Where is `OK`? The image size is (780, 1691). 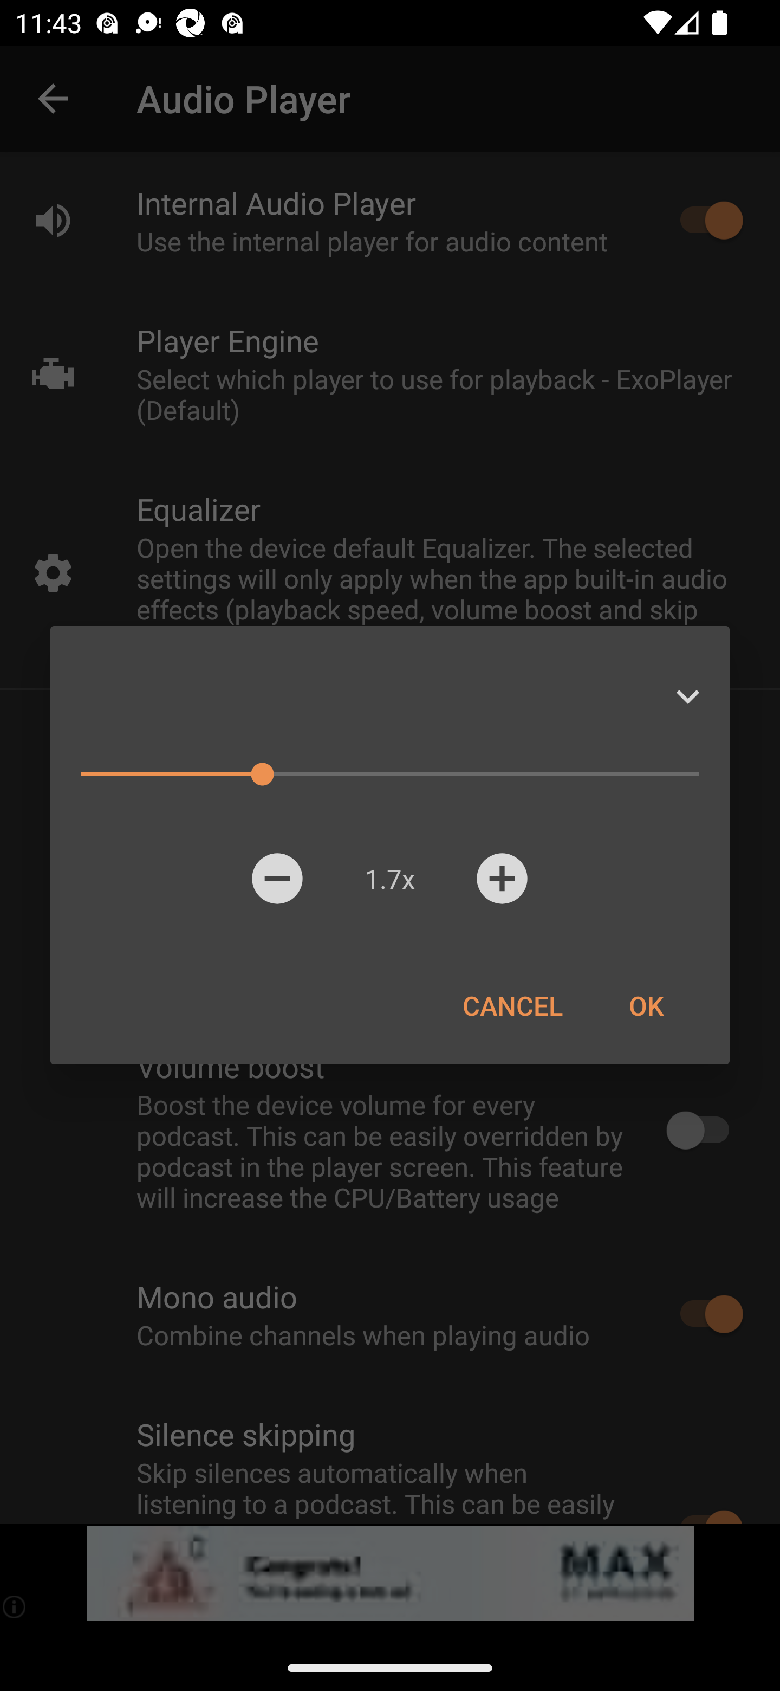
OK is located at coordinates (646, 1005).